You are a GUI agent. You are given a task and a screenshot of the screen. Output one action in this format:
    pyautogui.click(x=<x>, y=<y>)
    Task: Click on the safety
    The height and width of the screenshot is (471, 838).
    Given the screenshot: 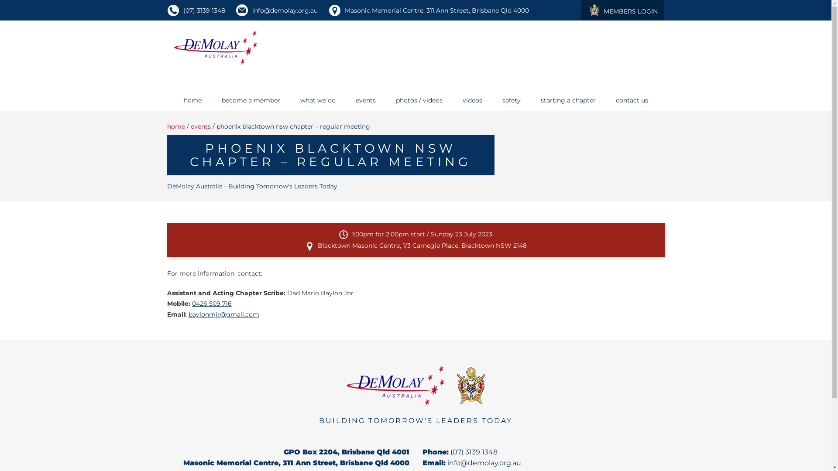 What is the action you would take?
    pyautogui.click(x=511, y=100)
    